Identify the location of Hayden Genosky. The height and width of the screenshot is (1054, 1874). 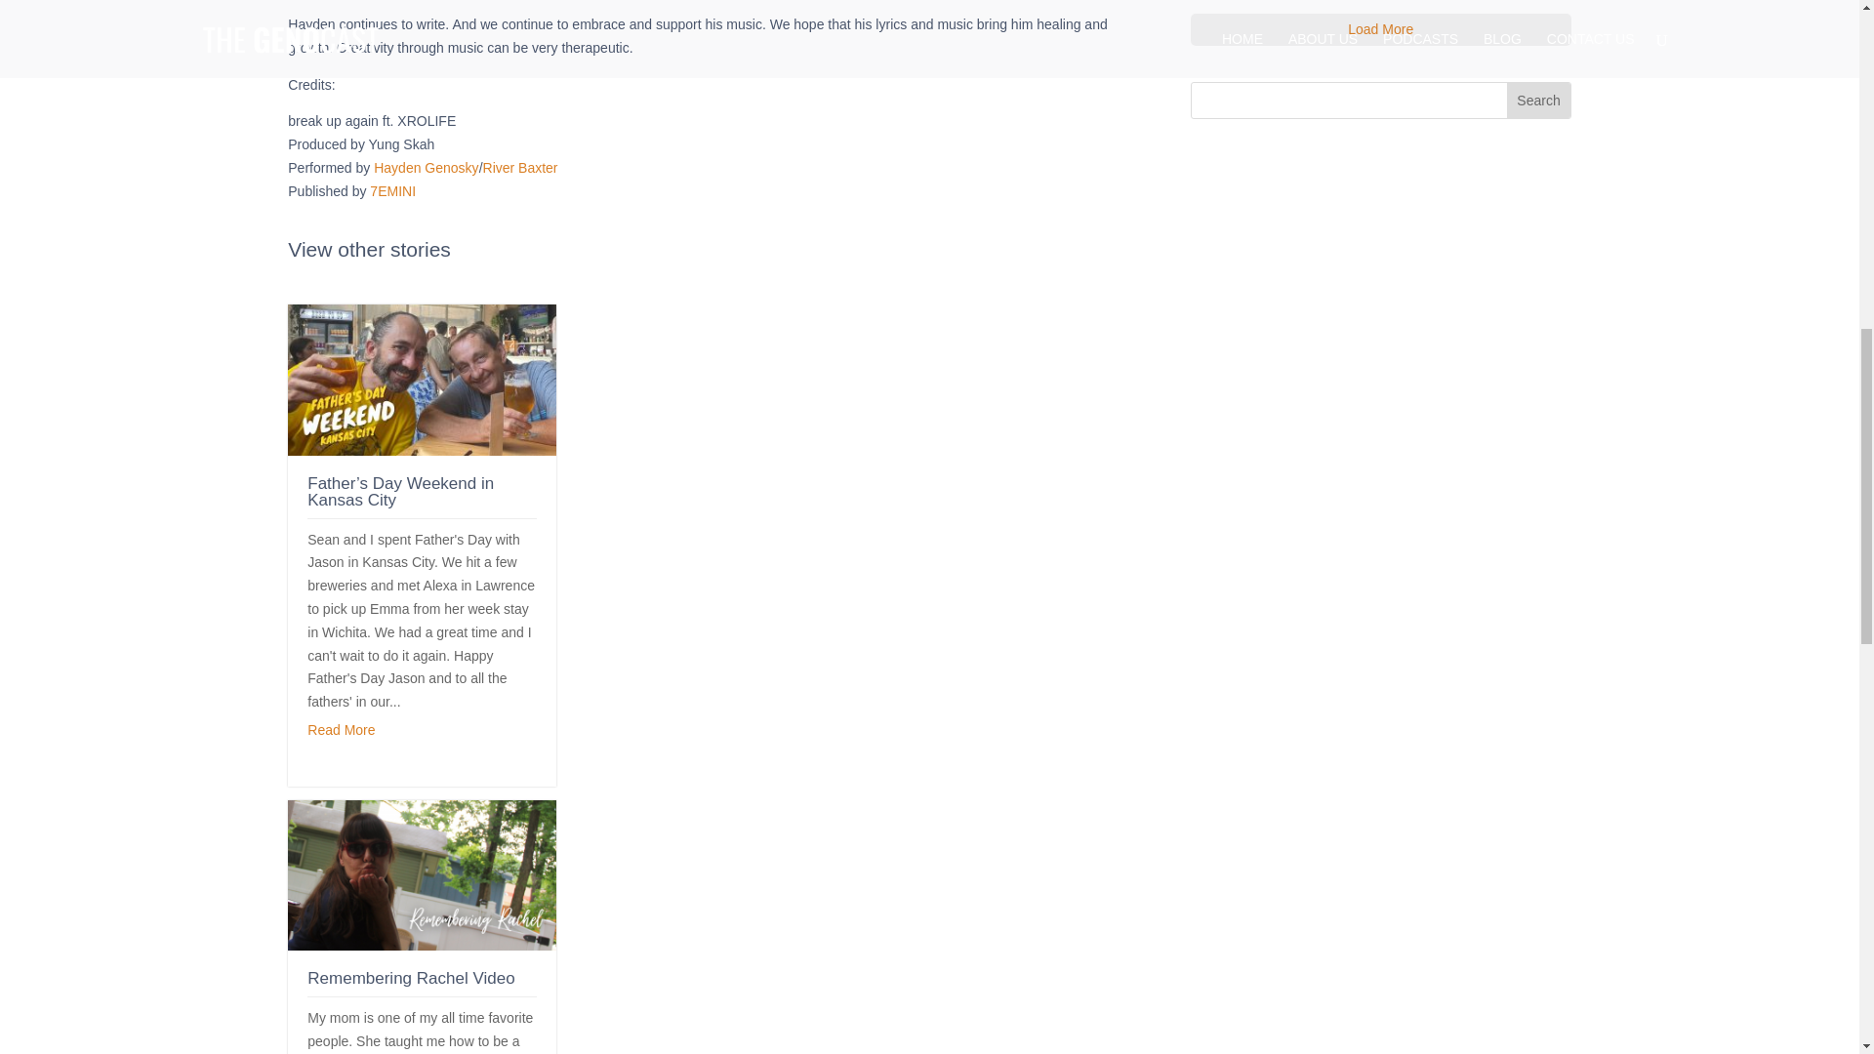
(426, 168).